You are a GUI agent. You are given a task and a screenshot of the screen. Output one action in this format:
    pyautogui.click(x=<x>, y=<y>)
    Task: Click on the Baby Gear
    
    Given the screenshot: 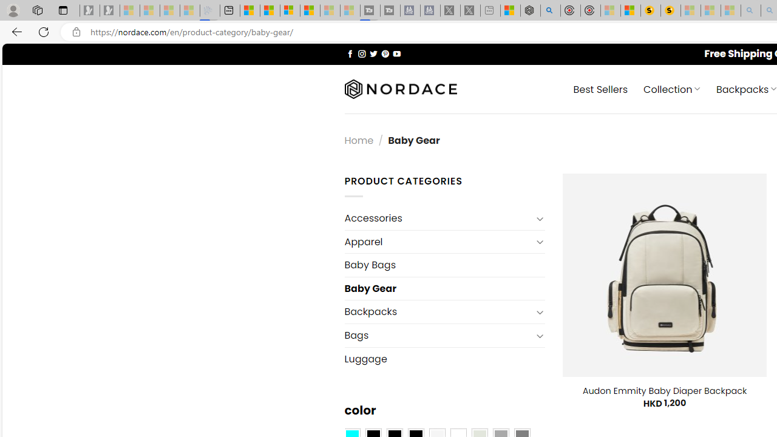 What is the action you would take?
    pyautogui.click(x=444, y=288)
    